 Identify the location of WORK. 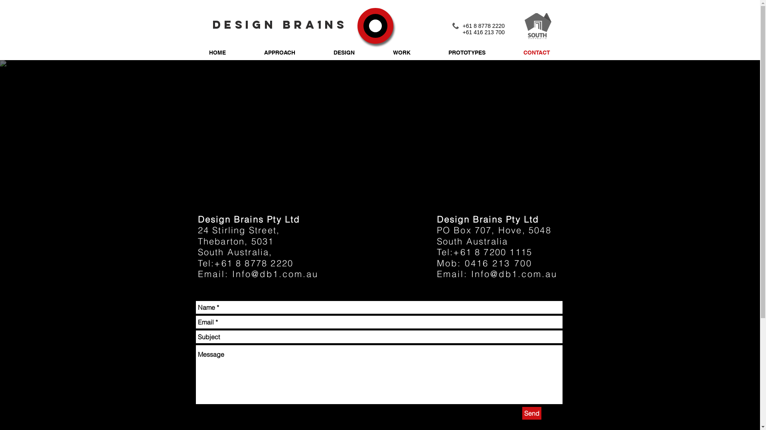
(401, 53).